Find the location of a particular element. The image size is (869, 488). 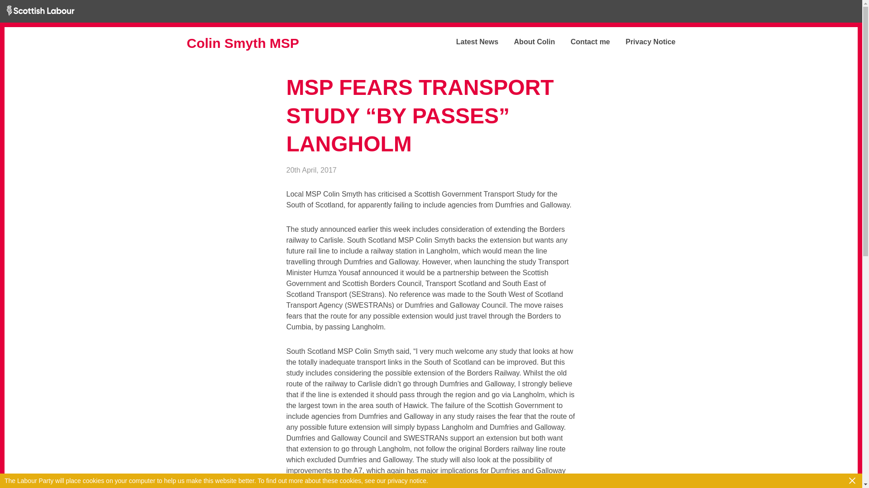

Privacy Notice is located at coordinates (643, 42).